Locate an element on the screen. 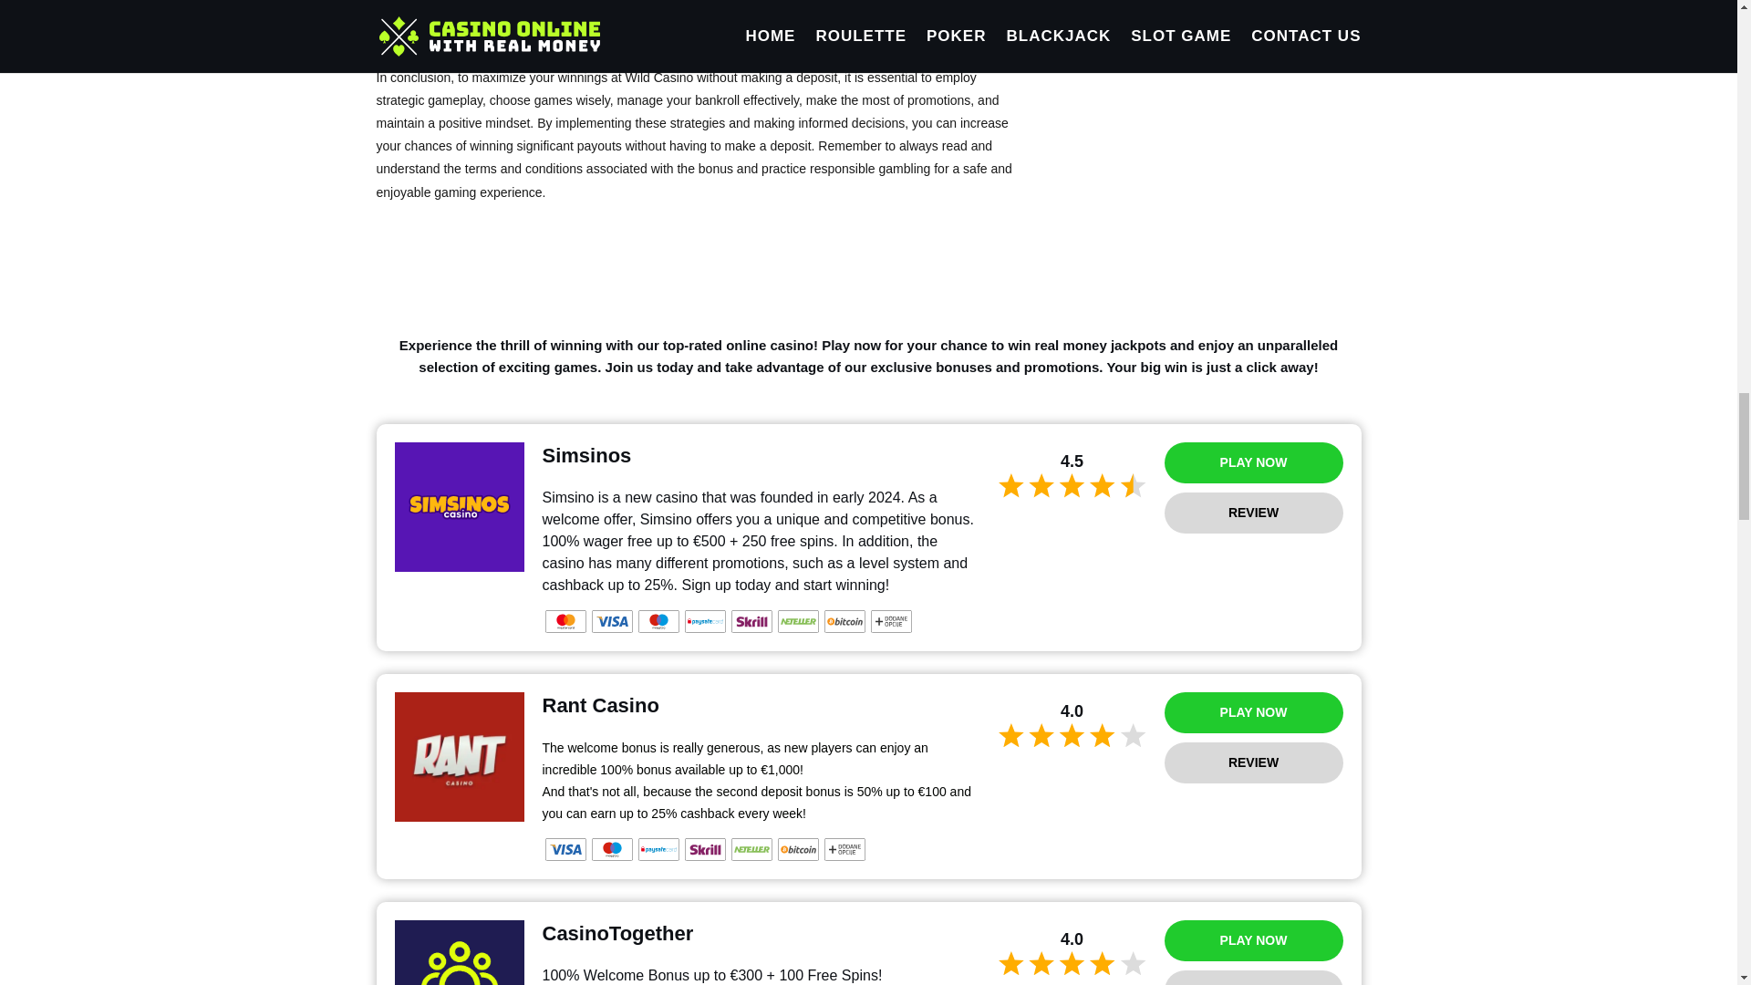 The width and height of the screenshot is (1751, 985). Paysafecard is located at coordinates (704, 621).